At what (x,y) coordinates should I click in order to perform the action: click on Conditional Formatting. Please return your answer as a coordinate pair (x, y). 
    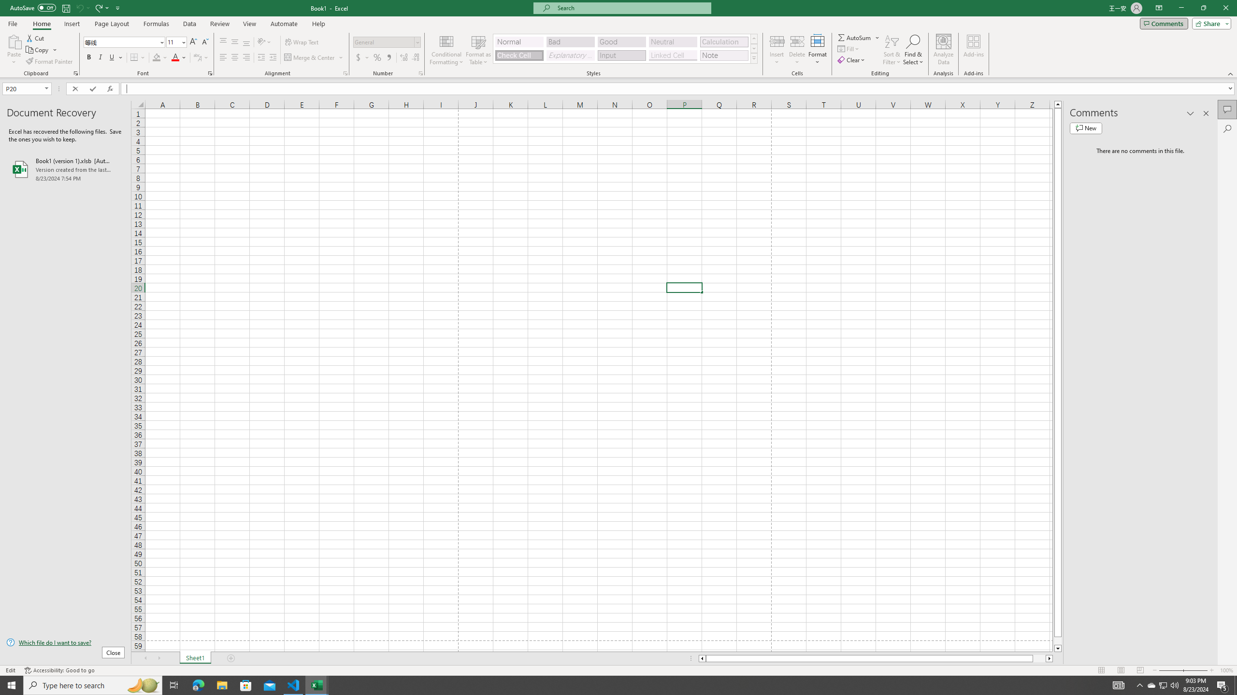
    Looking at the image, I should click on (446, 50).